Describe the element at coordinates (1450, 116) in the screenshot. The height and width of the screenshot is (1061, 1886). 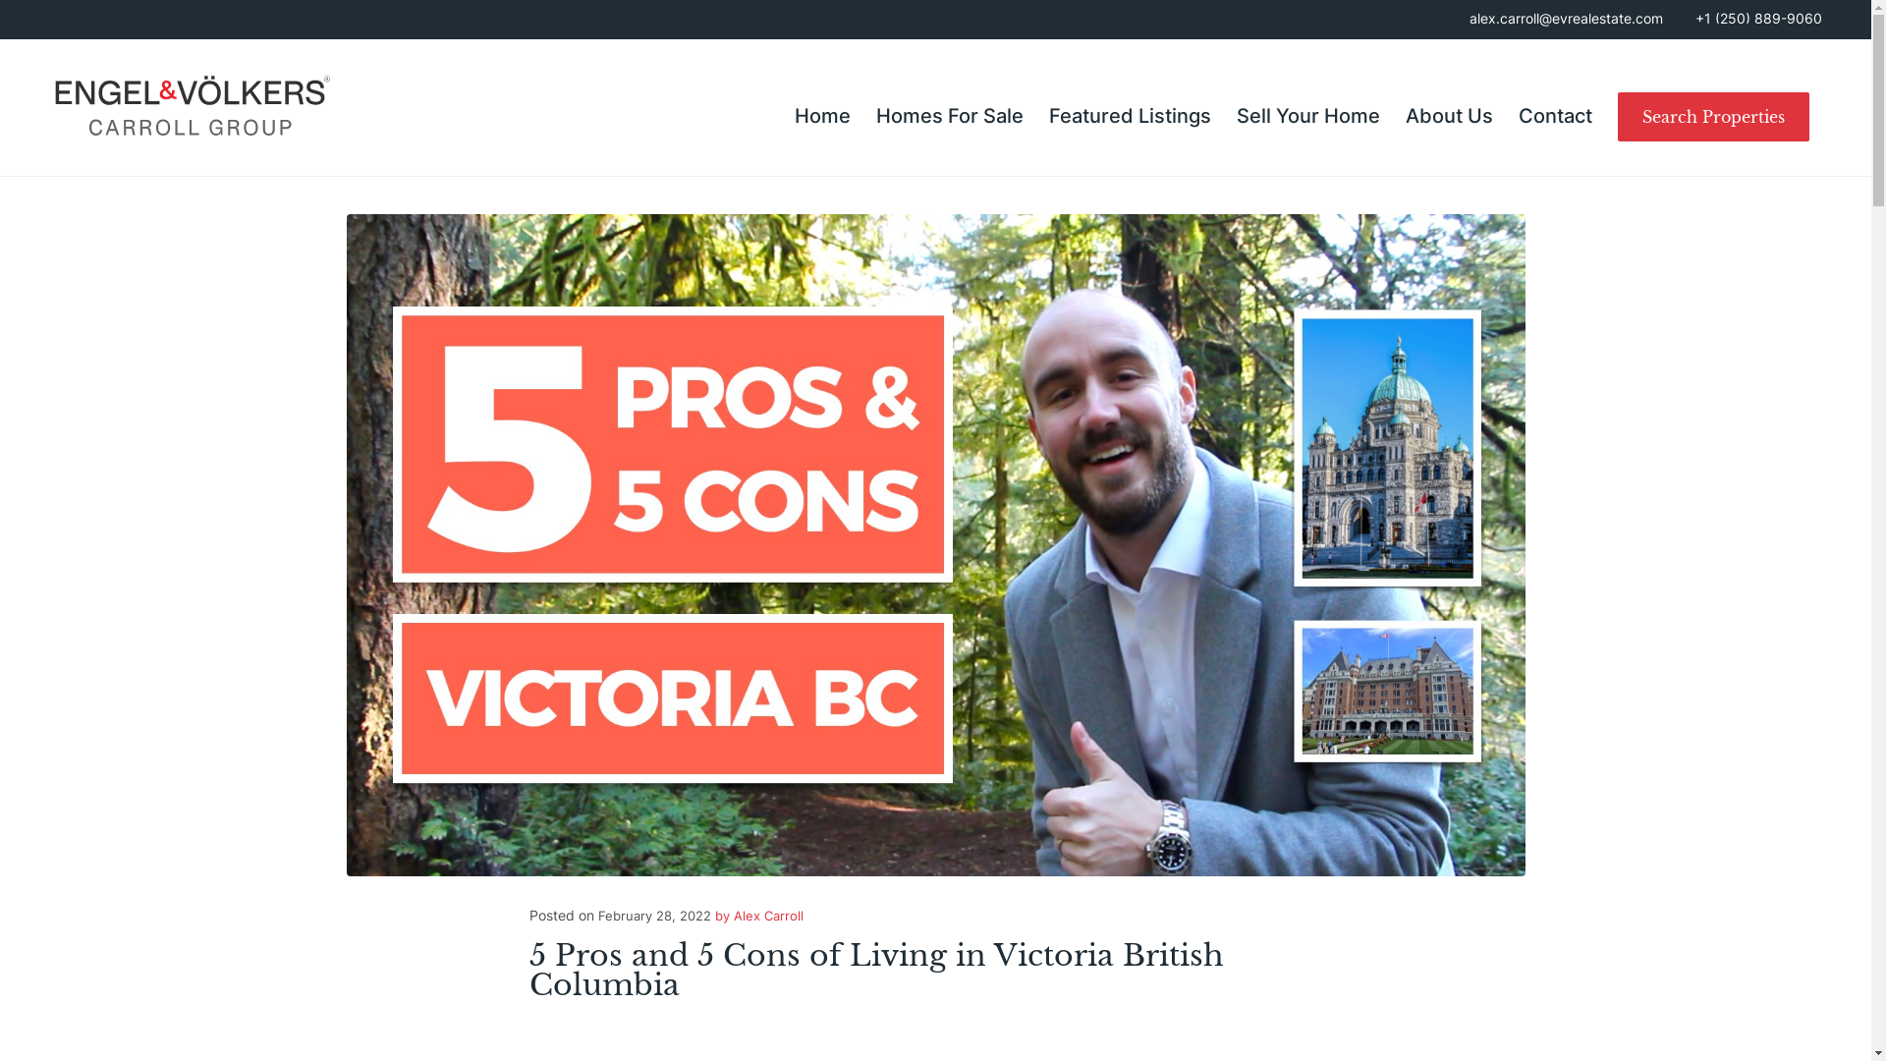
I see `About Us` at that location.